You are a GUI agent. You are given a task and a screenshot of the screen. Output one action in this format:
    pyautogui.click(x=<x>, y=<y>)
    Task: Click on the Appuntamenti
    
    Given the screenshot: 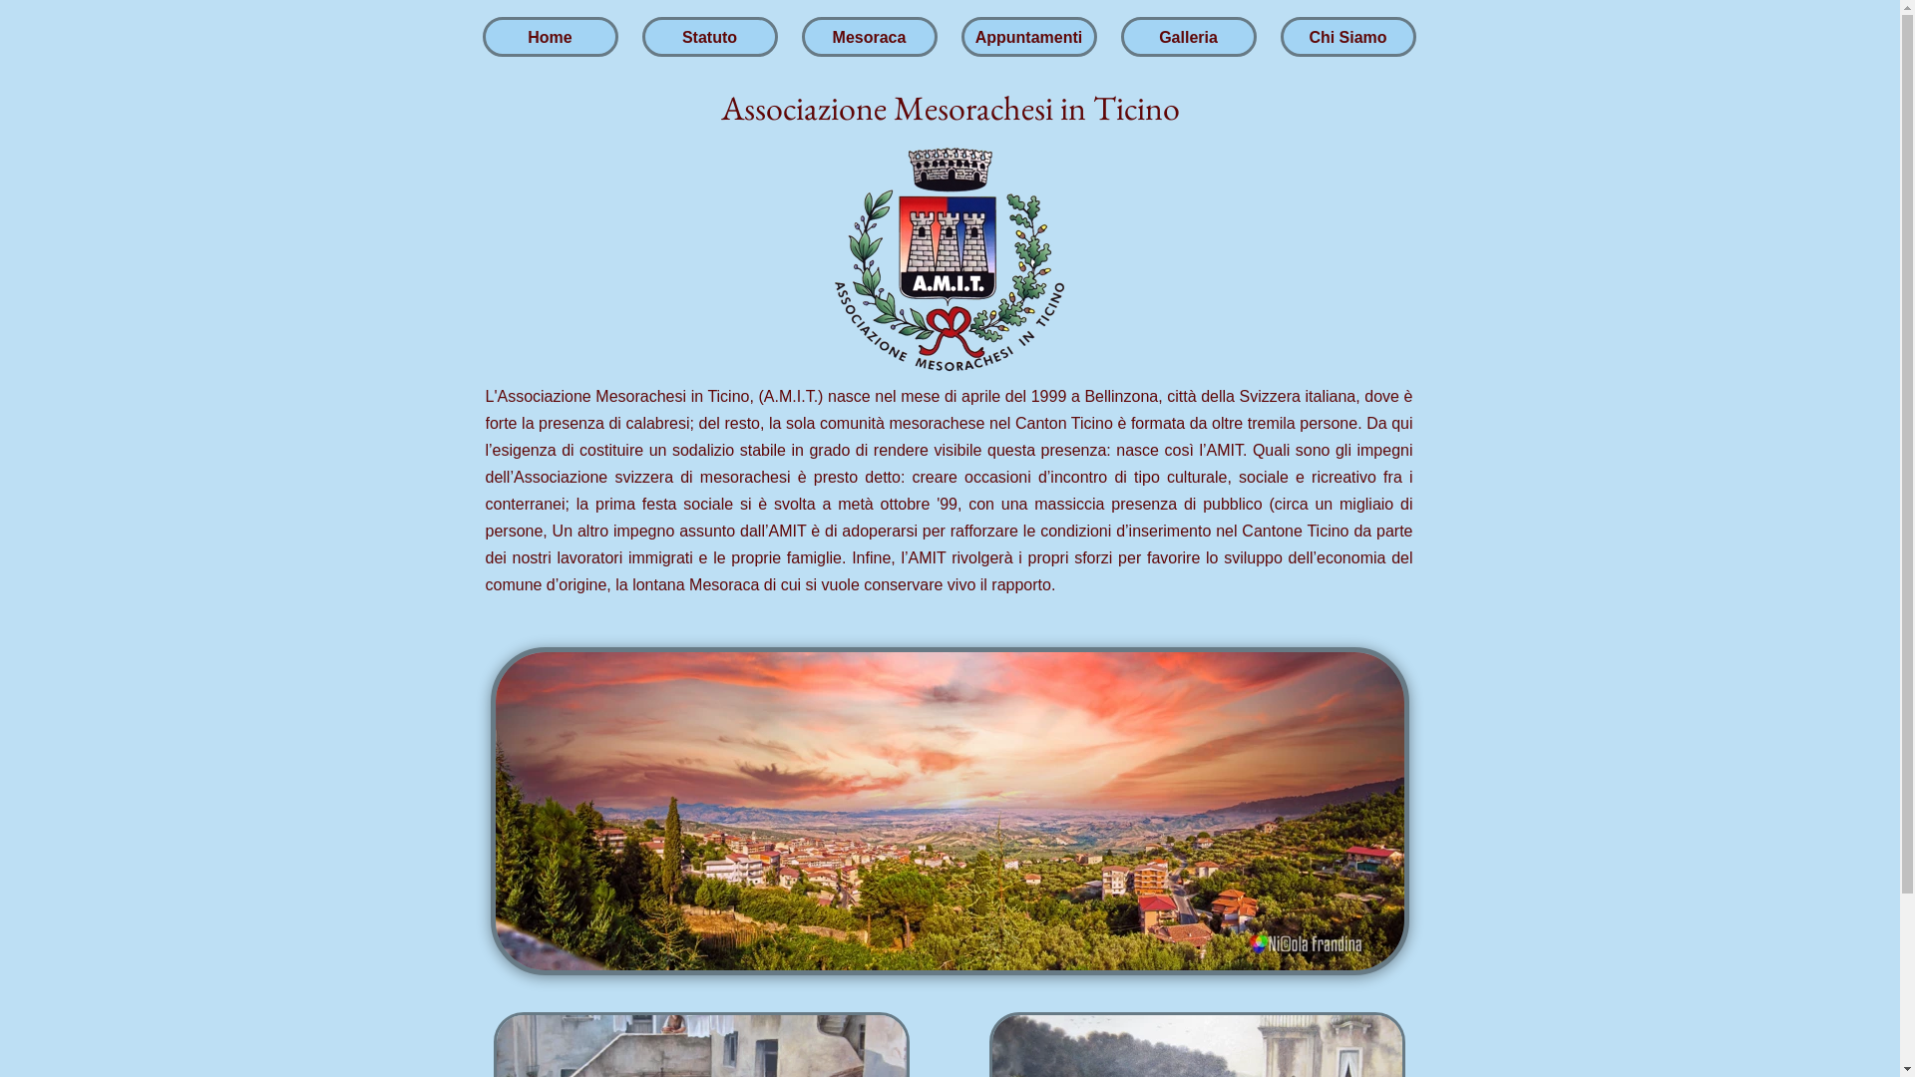 What is the action you would take?
    pyautogui.click(x=1028, y=42)
    